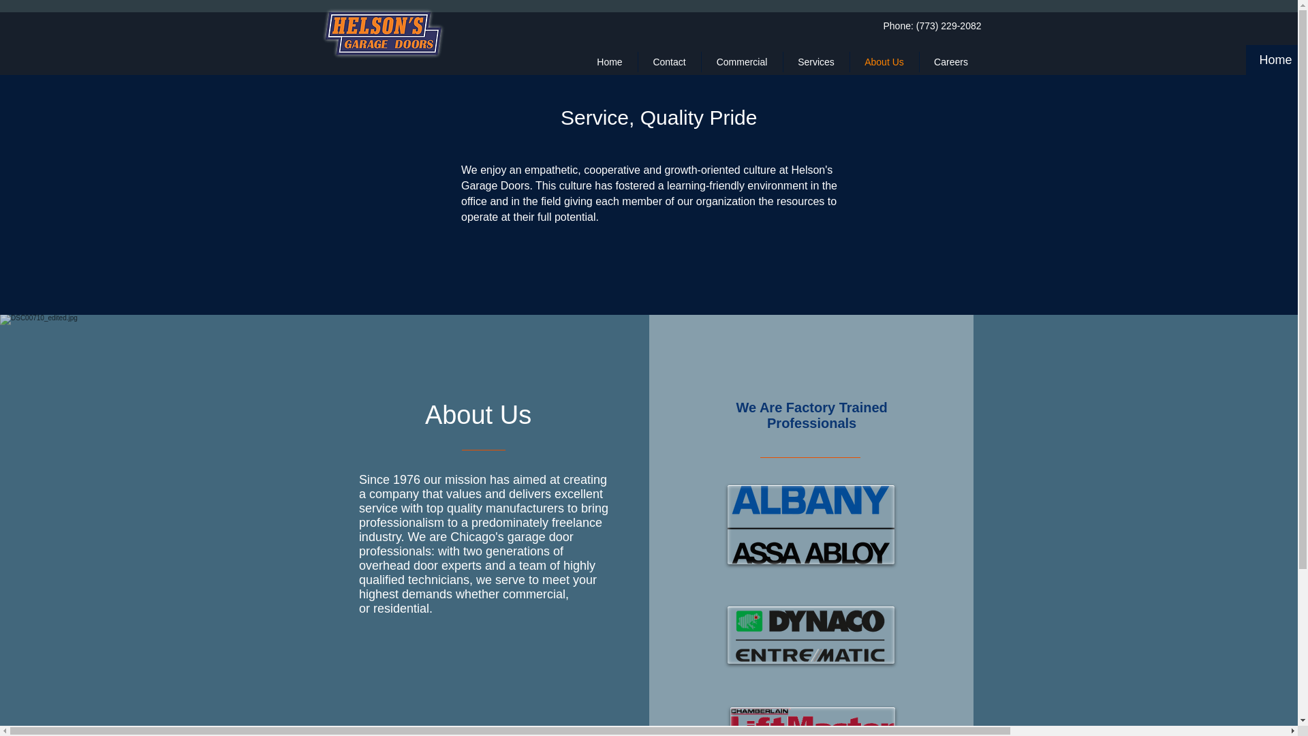 The width and height of the screenshot is (1308, 736). What do you see at coordinates (1304, 60) in the screenshot?
I see `Contact` at bounding box center [1304, 60].